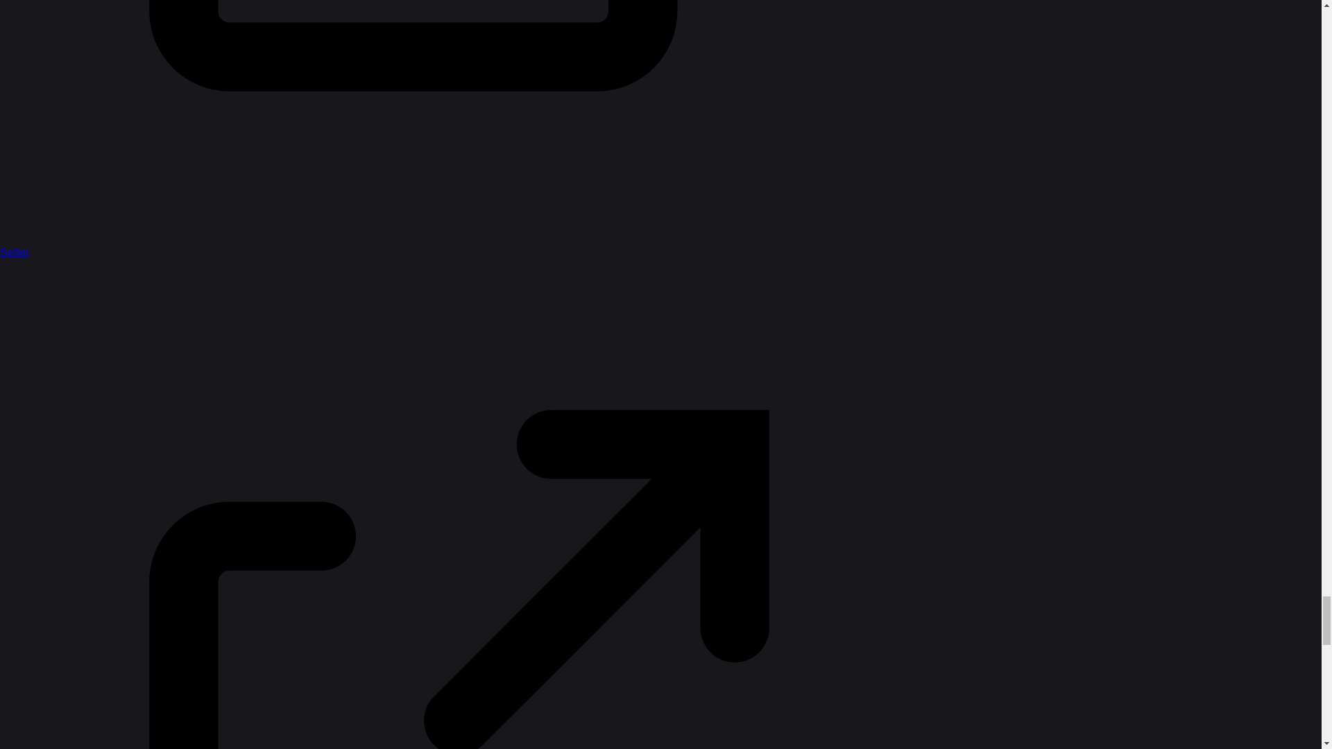 The image size is (1332, 749). What do you see at coordinates (427, 305) in the screenshot?
I see `sie gal` at bounding box center [427, 305].